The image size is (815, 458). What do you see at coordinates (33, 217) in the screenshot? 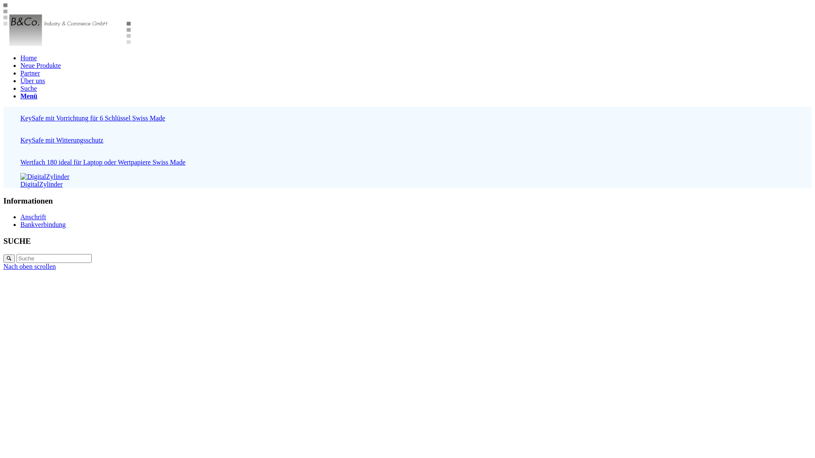
I see `Anschrift` at bounding box center [33, 217].